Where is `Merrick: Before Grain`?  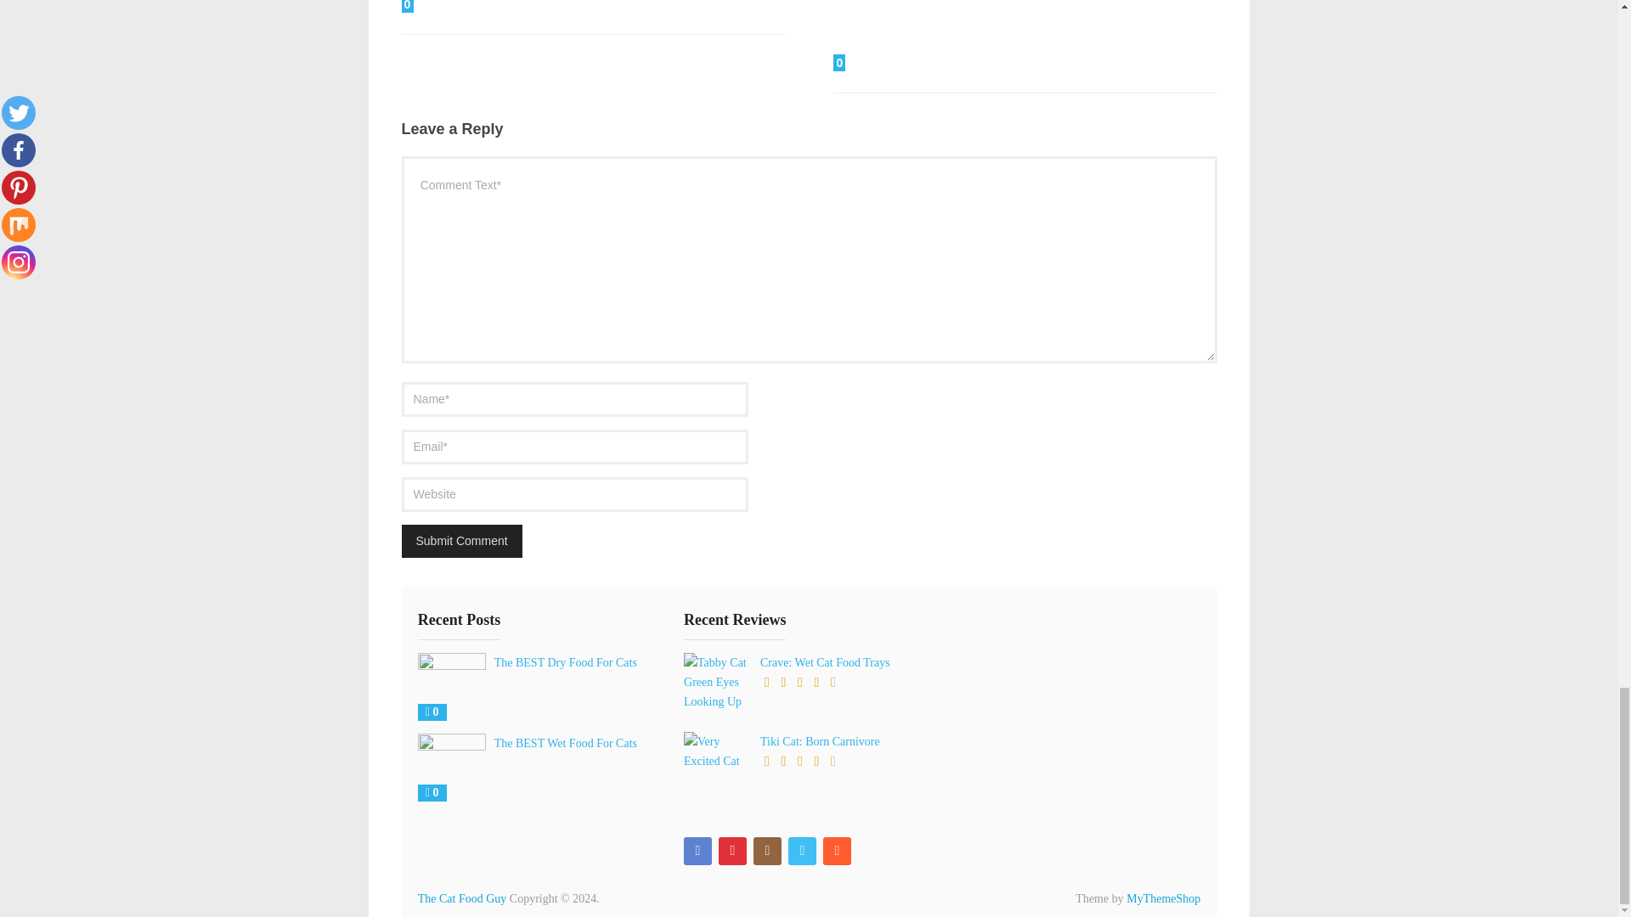
Merrick: Before Grain is located at coordinates (461, 7).